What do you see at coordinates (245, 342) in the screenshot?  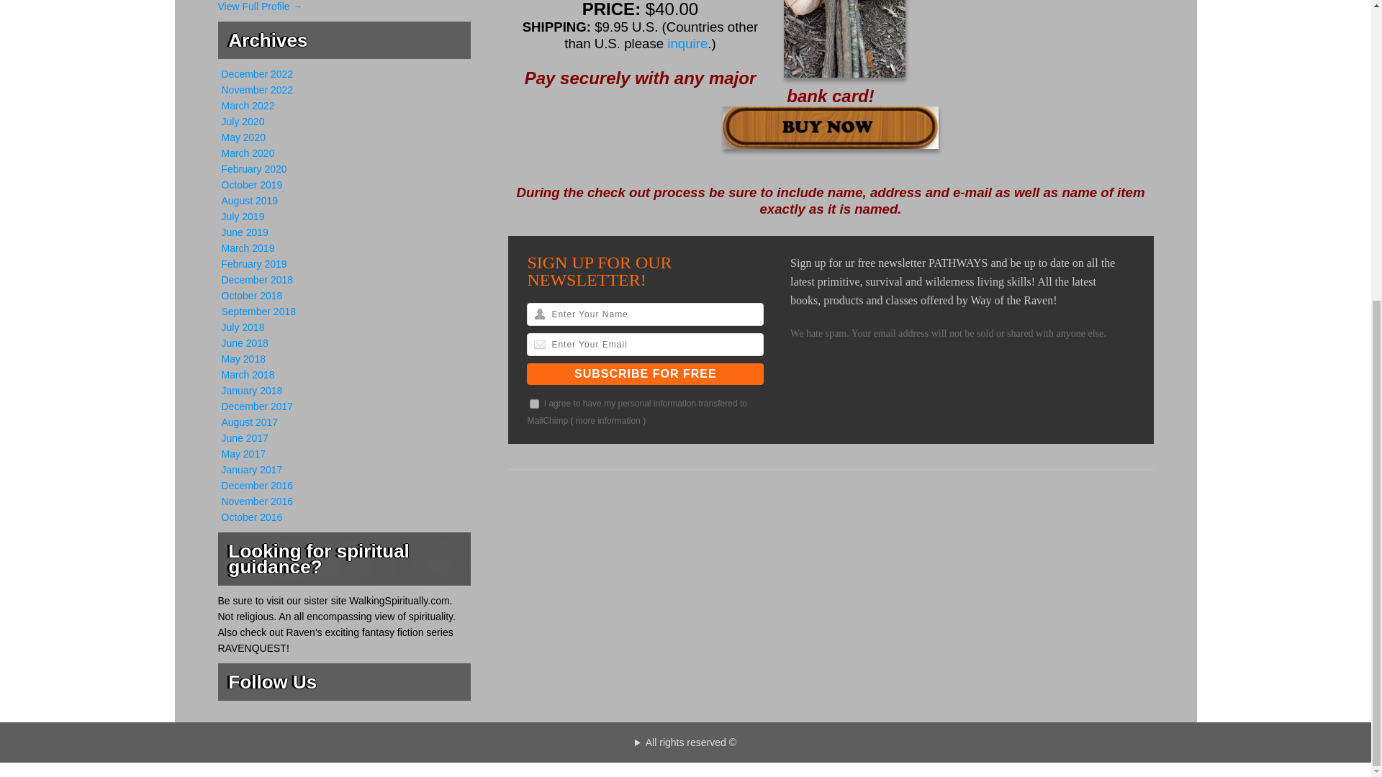 I see `June 2018` at bounding box center [245, 342].